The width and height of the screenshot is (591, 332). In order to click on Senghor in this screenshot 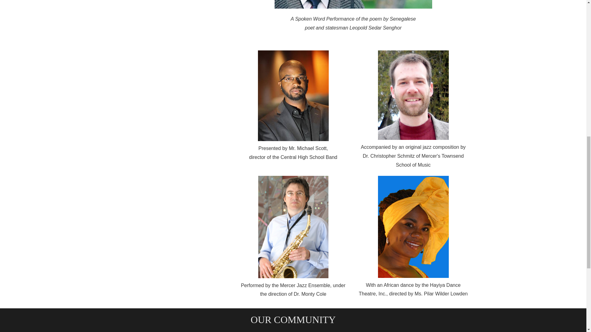, I will do `click(353, 6)`.